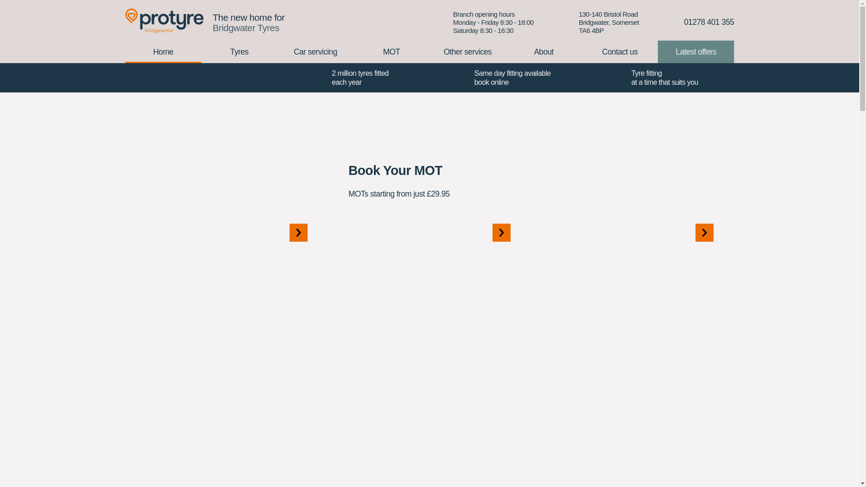 The width and height of the screenshot is (866, 487). What do you see at coordinates (163, 51) in the screenshot?
I see `Home` at bounding box center [163, 51].